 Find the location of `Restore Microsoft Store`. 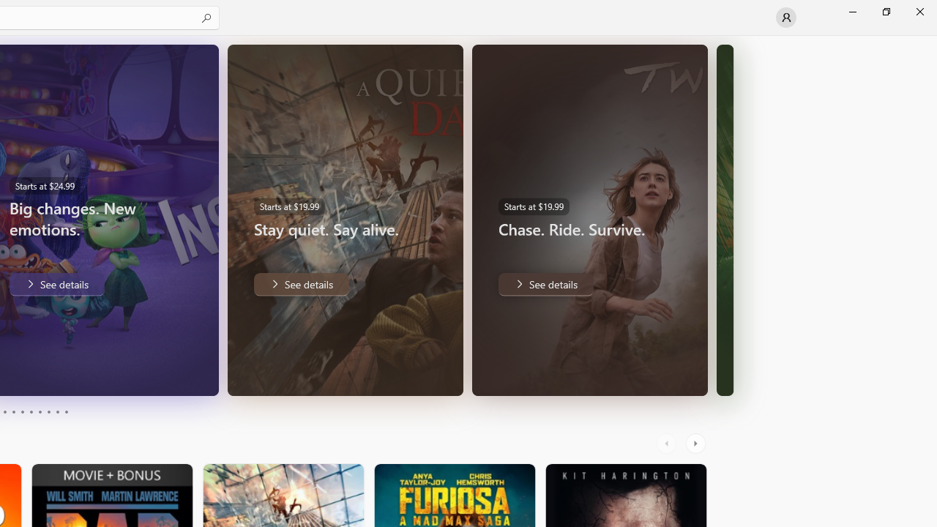

Restore Microsoft Store is located at coordinates (886, 12).